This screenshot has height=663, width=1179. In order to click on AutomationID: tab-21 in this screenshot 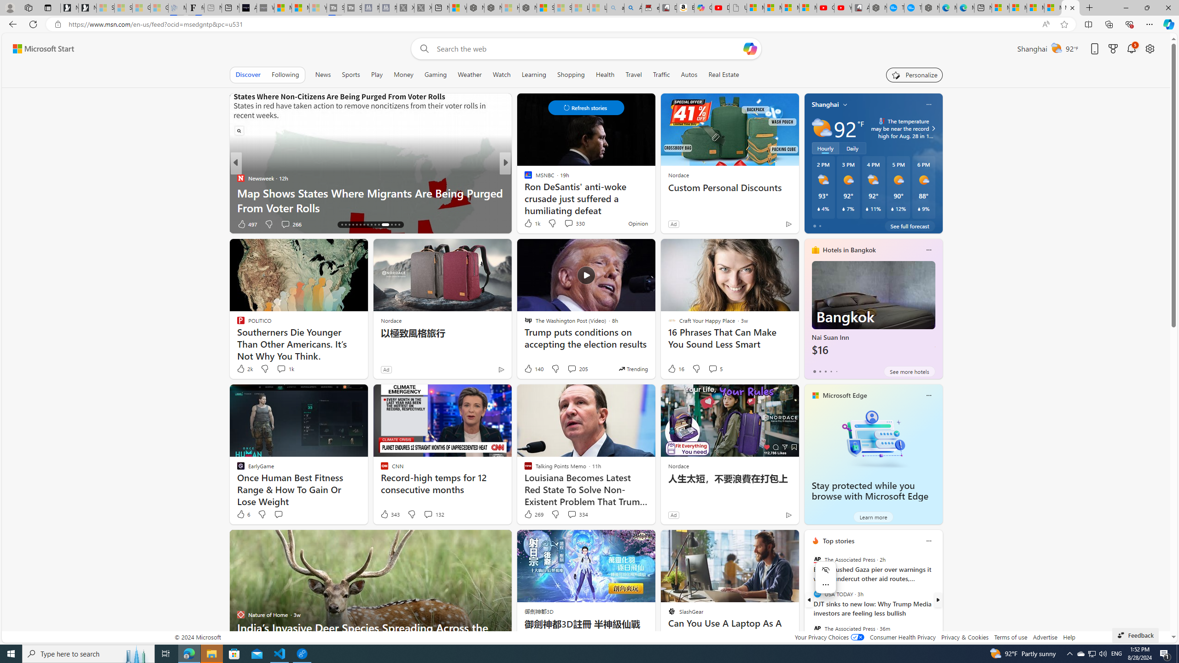, I will do `click(360, 225)`.